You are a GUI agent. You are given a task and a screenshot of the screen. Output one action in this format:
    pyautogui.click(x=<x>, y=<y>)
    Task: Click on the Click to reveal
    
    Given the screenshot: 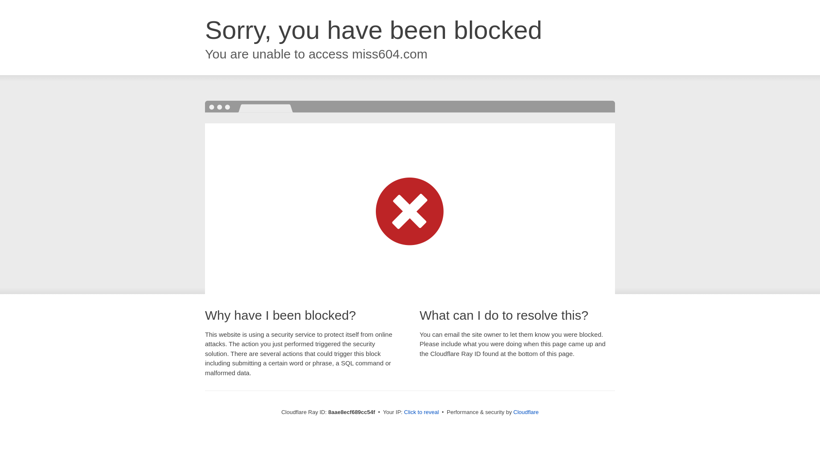 What is the action you would take?
    pyautogui.click(x=421, y=412)
    